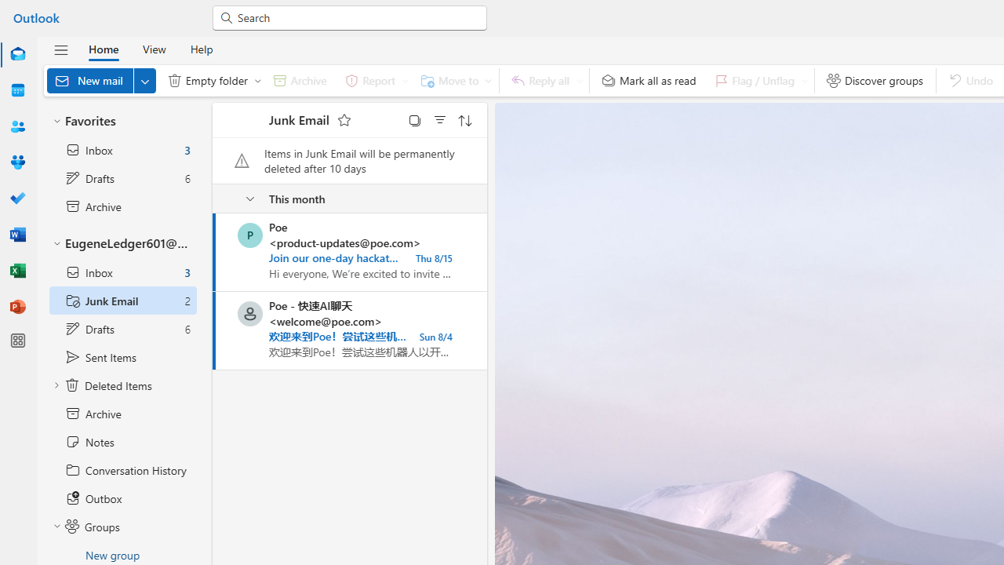 Image resolution: width=1004 pixels, height=565 pixels. Describe the element at coordinates (122, 272) in the screenshot. I see `Inbox 3 unread` at that location.